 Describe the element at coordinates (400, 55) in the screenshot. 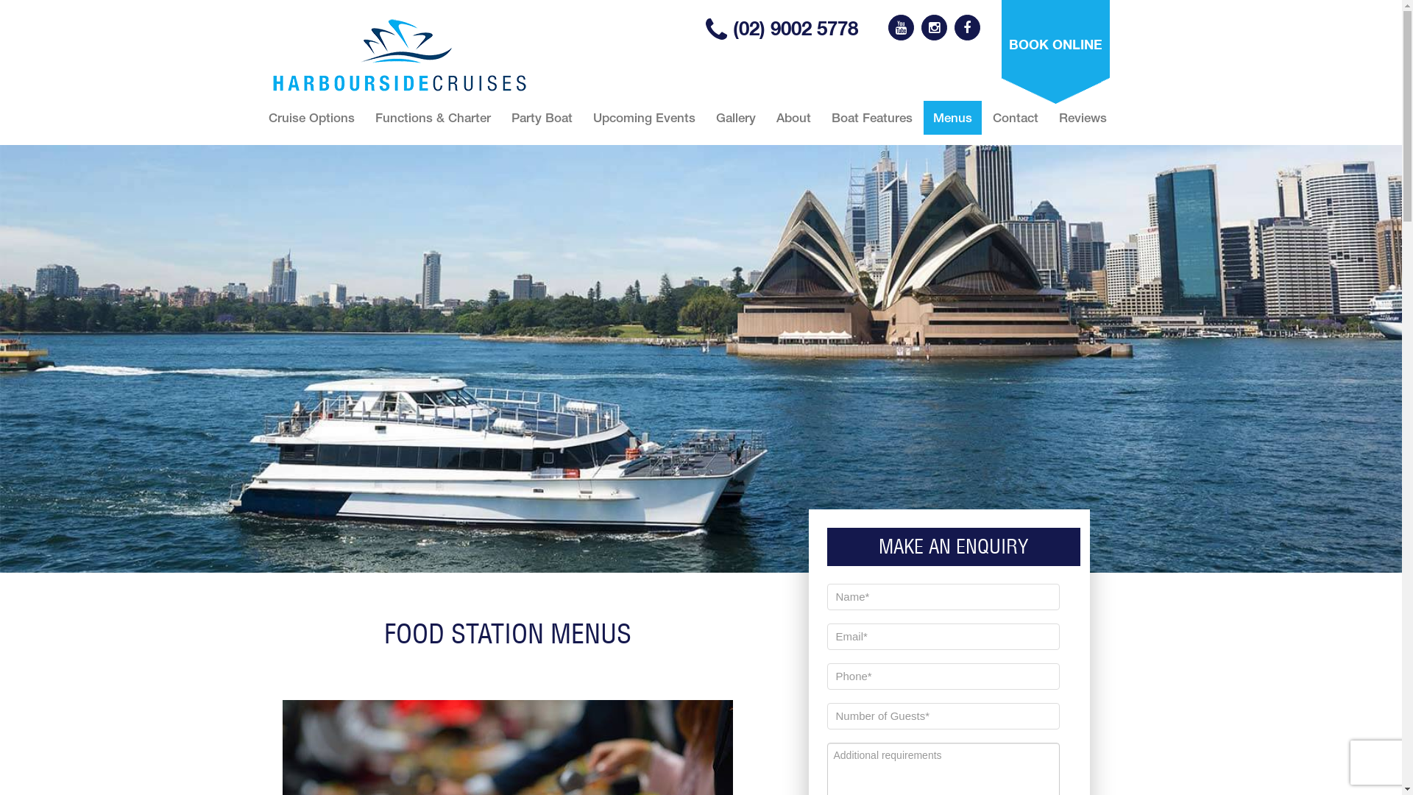

I see `Harbourside Cruises` at that location.